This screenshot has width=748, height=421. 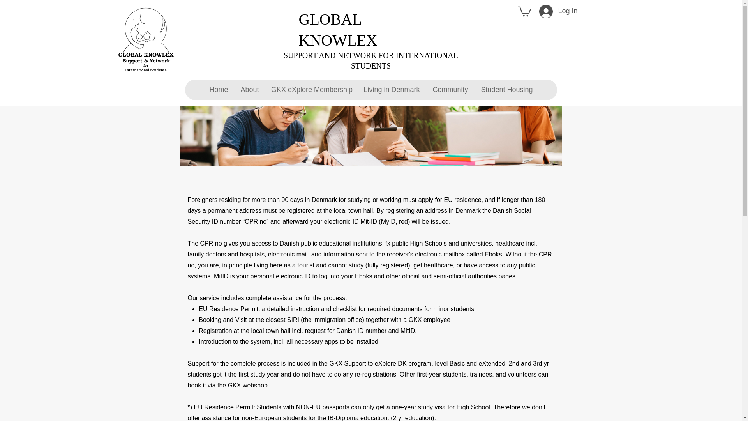 What do you see at coordinates (391, 90) in the screenshot?
I see `Living in Denmark` at bounding box center [391, 90].